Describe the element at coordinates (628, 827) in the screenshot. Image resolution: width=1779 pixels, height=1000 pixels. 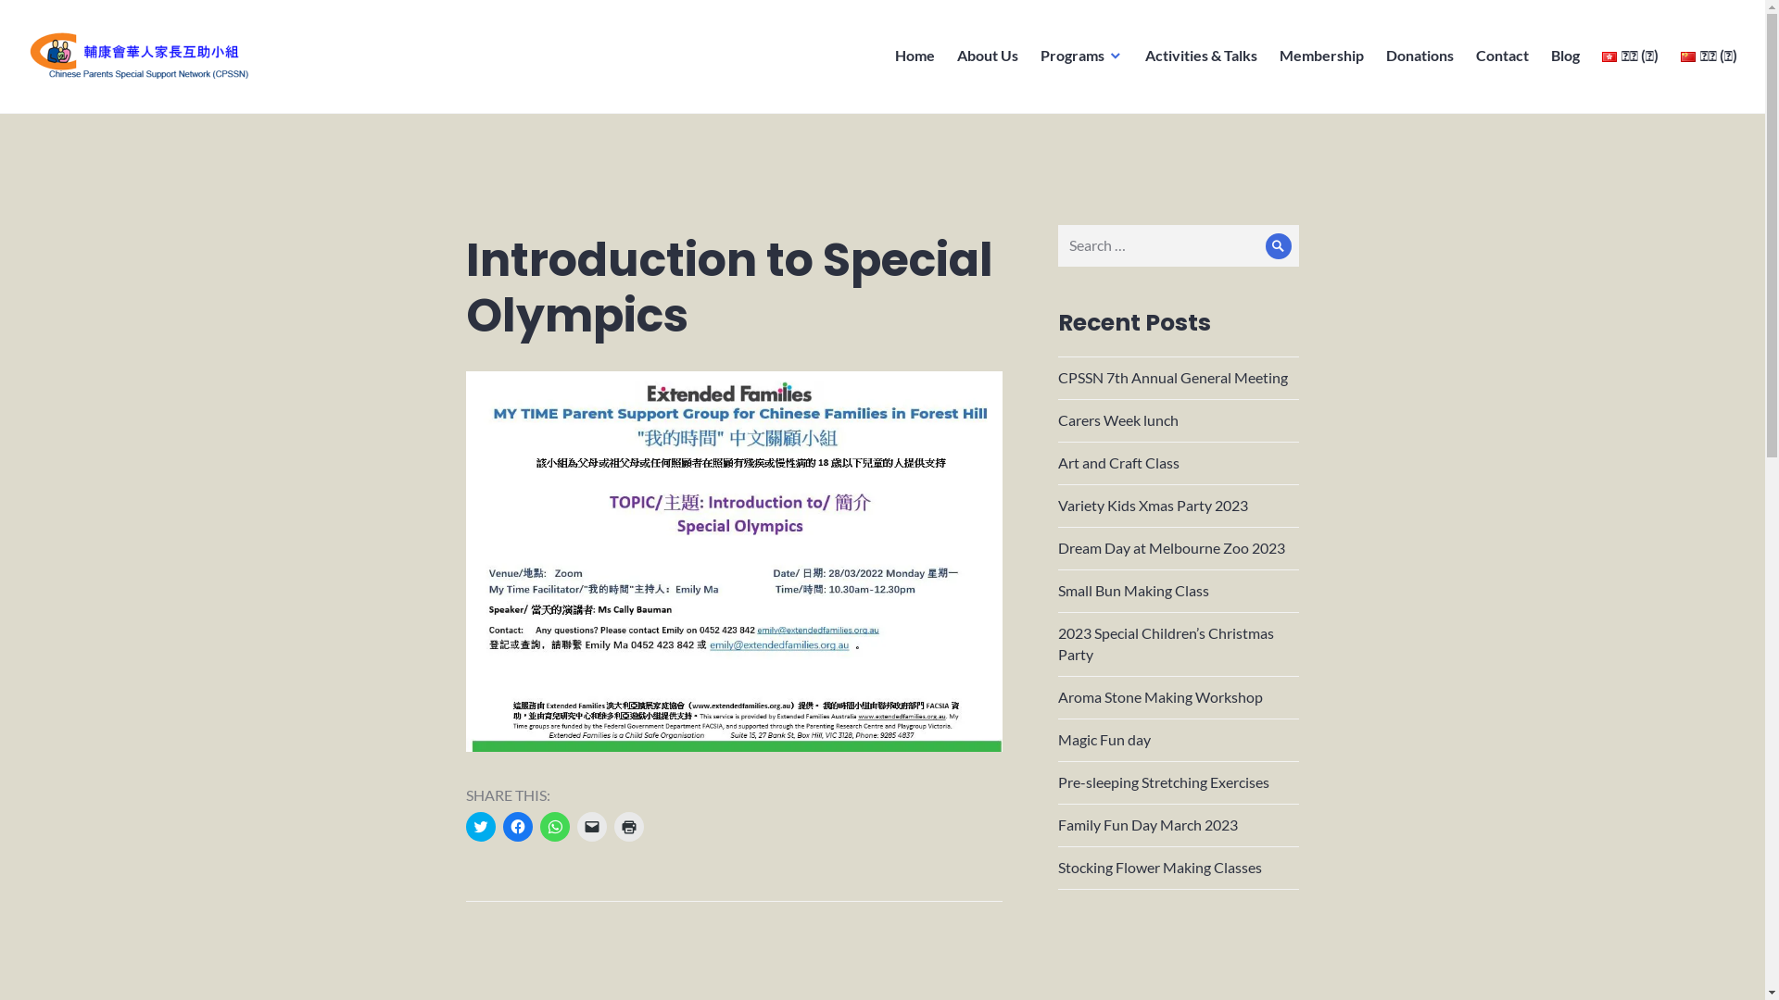
I see `Click to print (Opens in new window)` at that location.